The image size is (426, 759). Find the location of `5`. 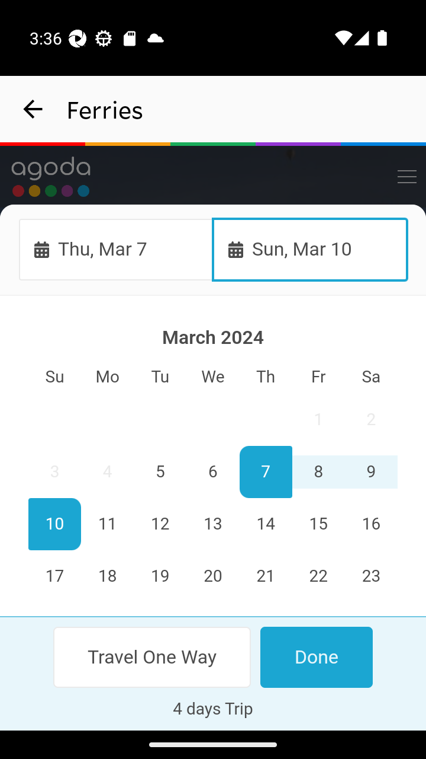

5 is located at coordinates (160, 473).